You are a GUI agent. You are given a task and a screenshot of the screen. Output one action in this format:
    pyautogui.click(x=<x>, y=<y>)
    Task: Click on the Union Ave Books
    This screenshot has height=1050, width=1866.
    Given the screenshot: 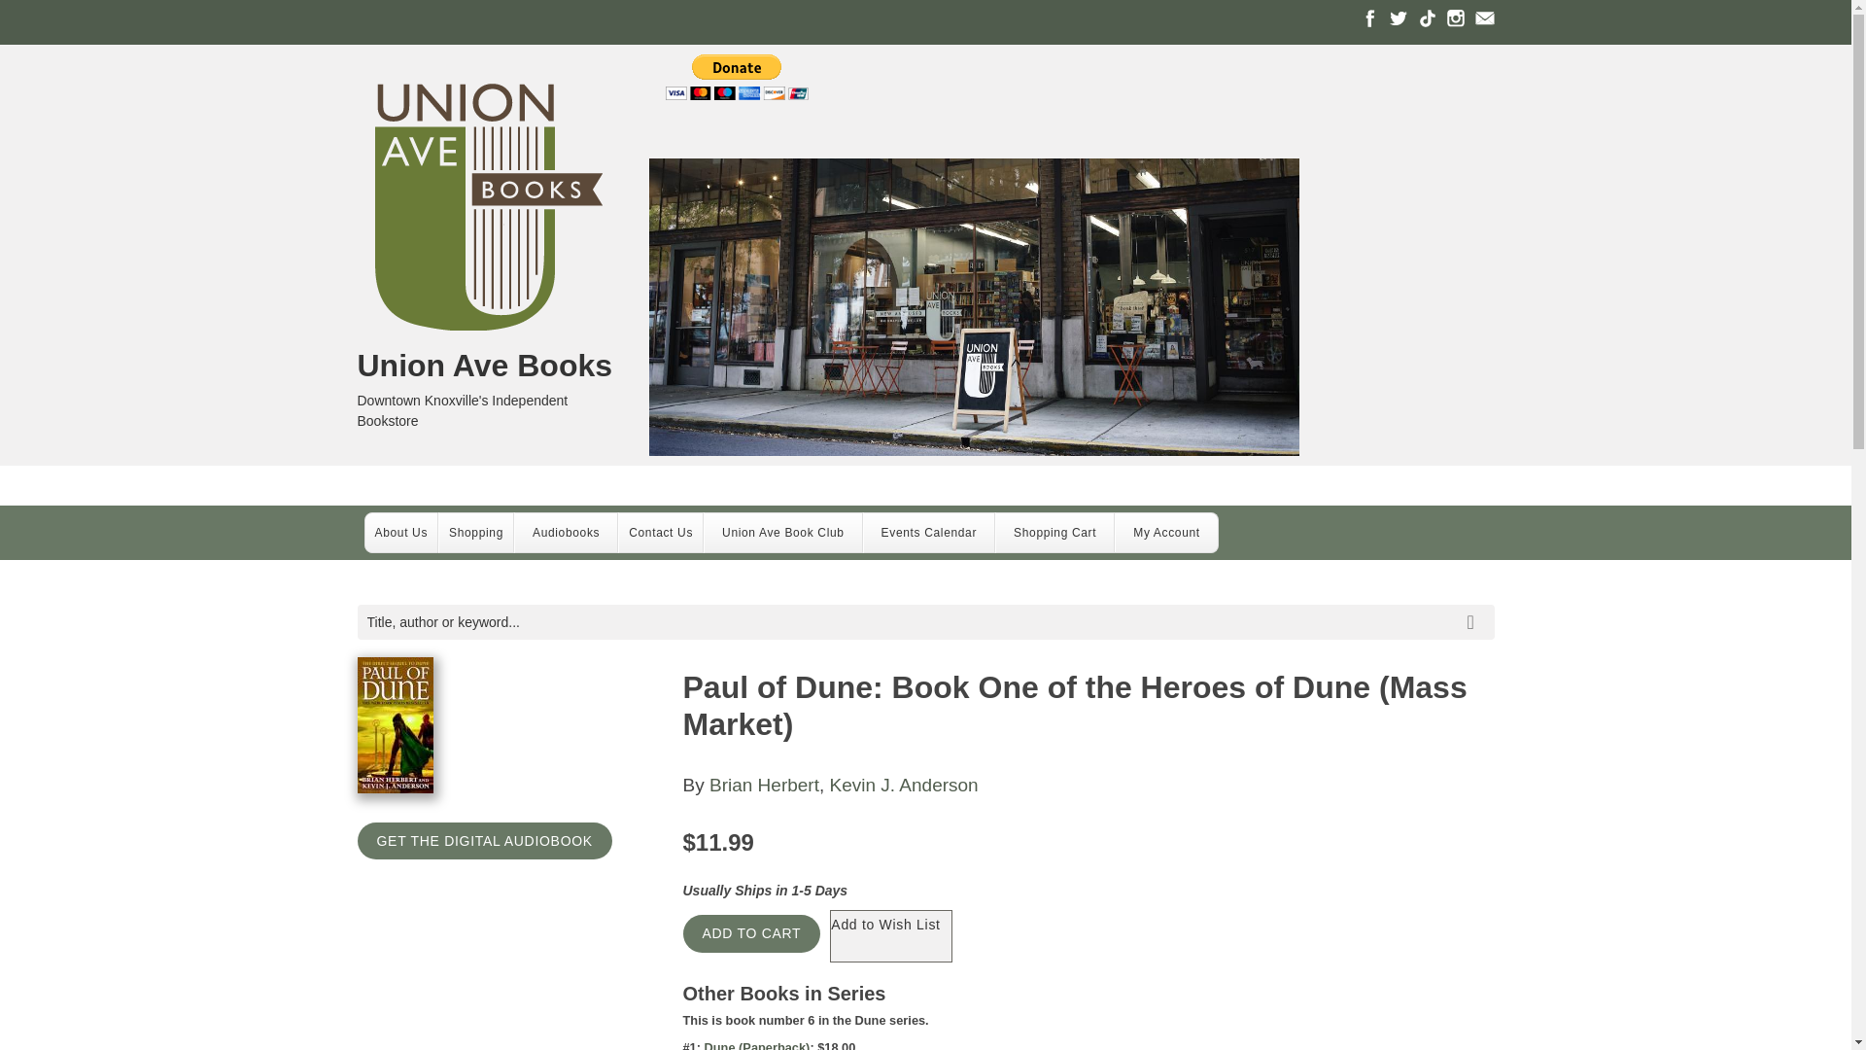 What is the action you would take?
    pyautogui.click(x=488, y=366)
    